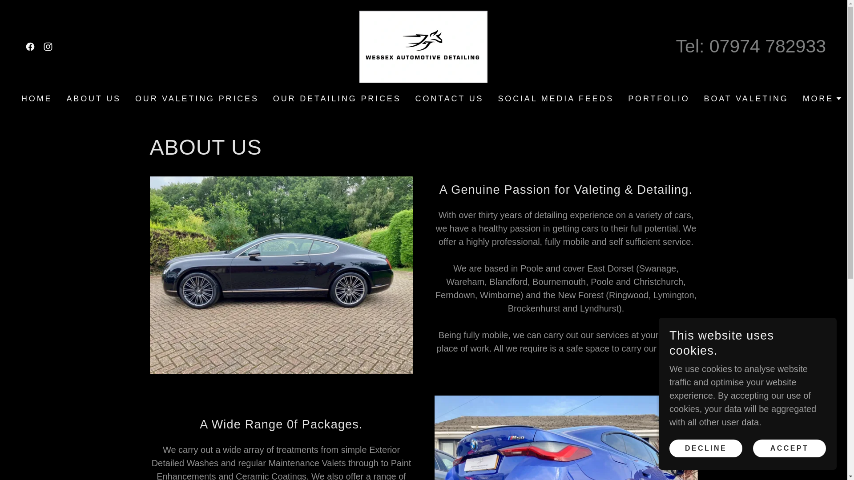 Image resolution: width=854 pixels, height=480 pixels. What do you see at coordinates (556, 99) in the screenshot?
I see `SOCIAL MEDIA FEEDS` at bounding box center [556, 99].